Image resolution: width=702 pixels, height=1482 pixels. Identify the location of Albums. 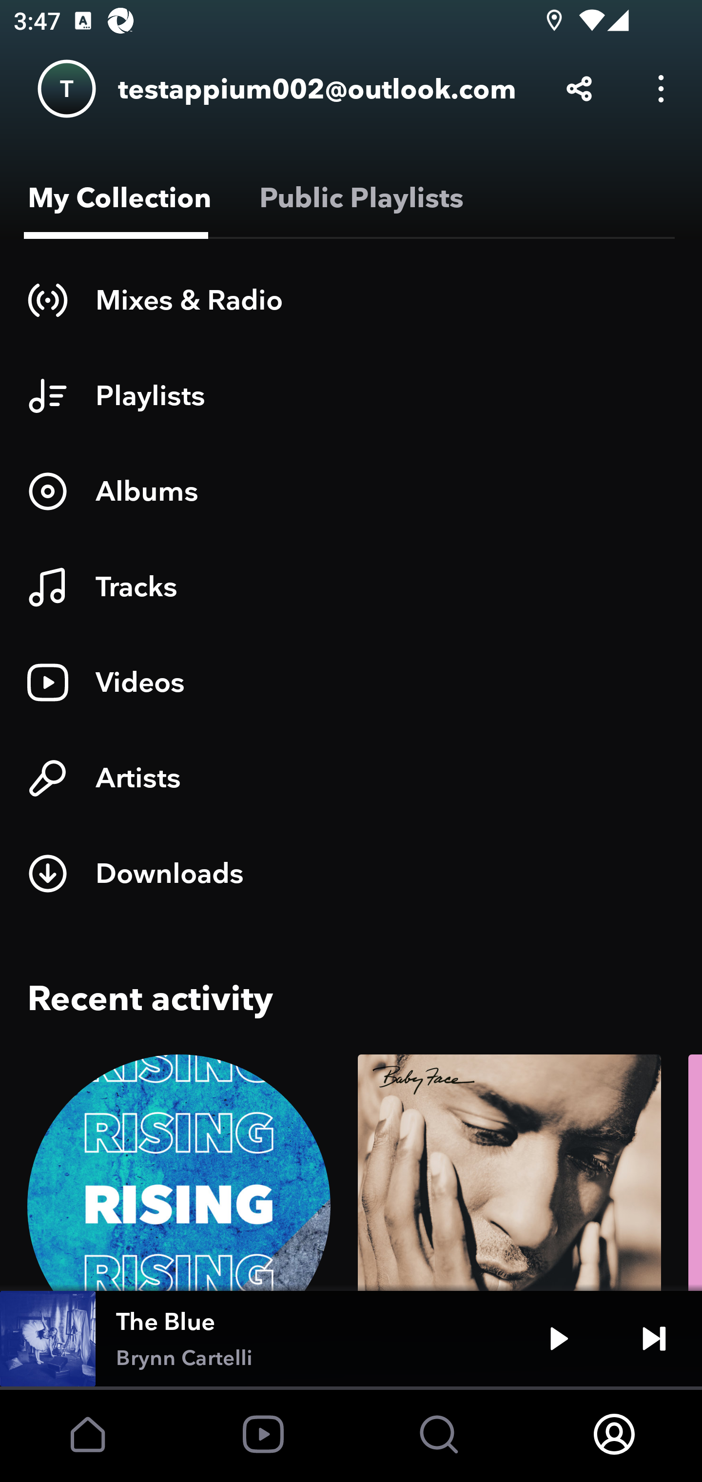
(351, 491).